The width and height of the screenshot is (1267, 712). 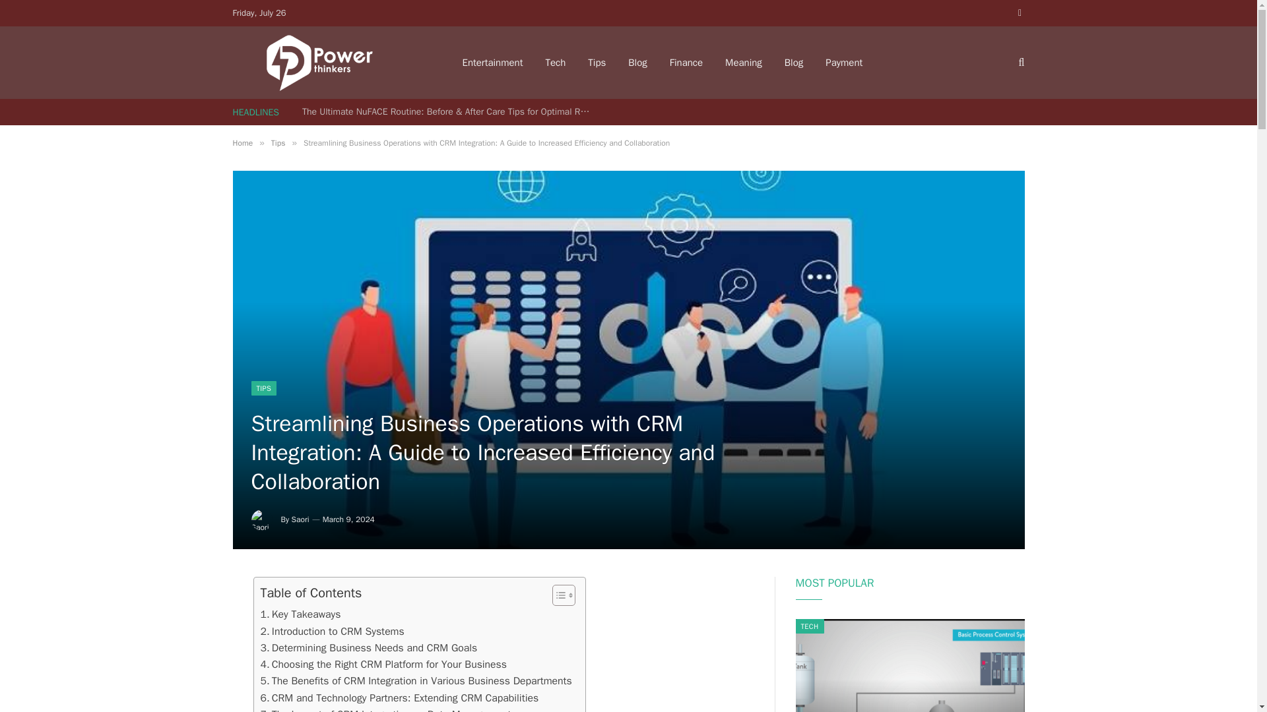 What do you see at coordinates (330, 62) in the screenshot?
I see `Powerthinkers.net` at bounding box center [330, 62].